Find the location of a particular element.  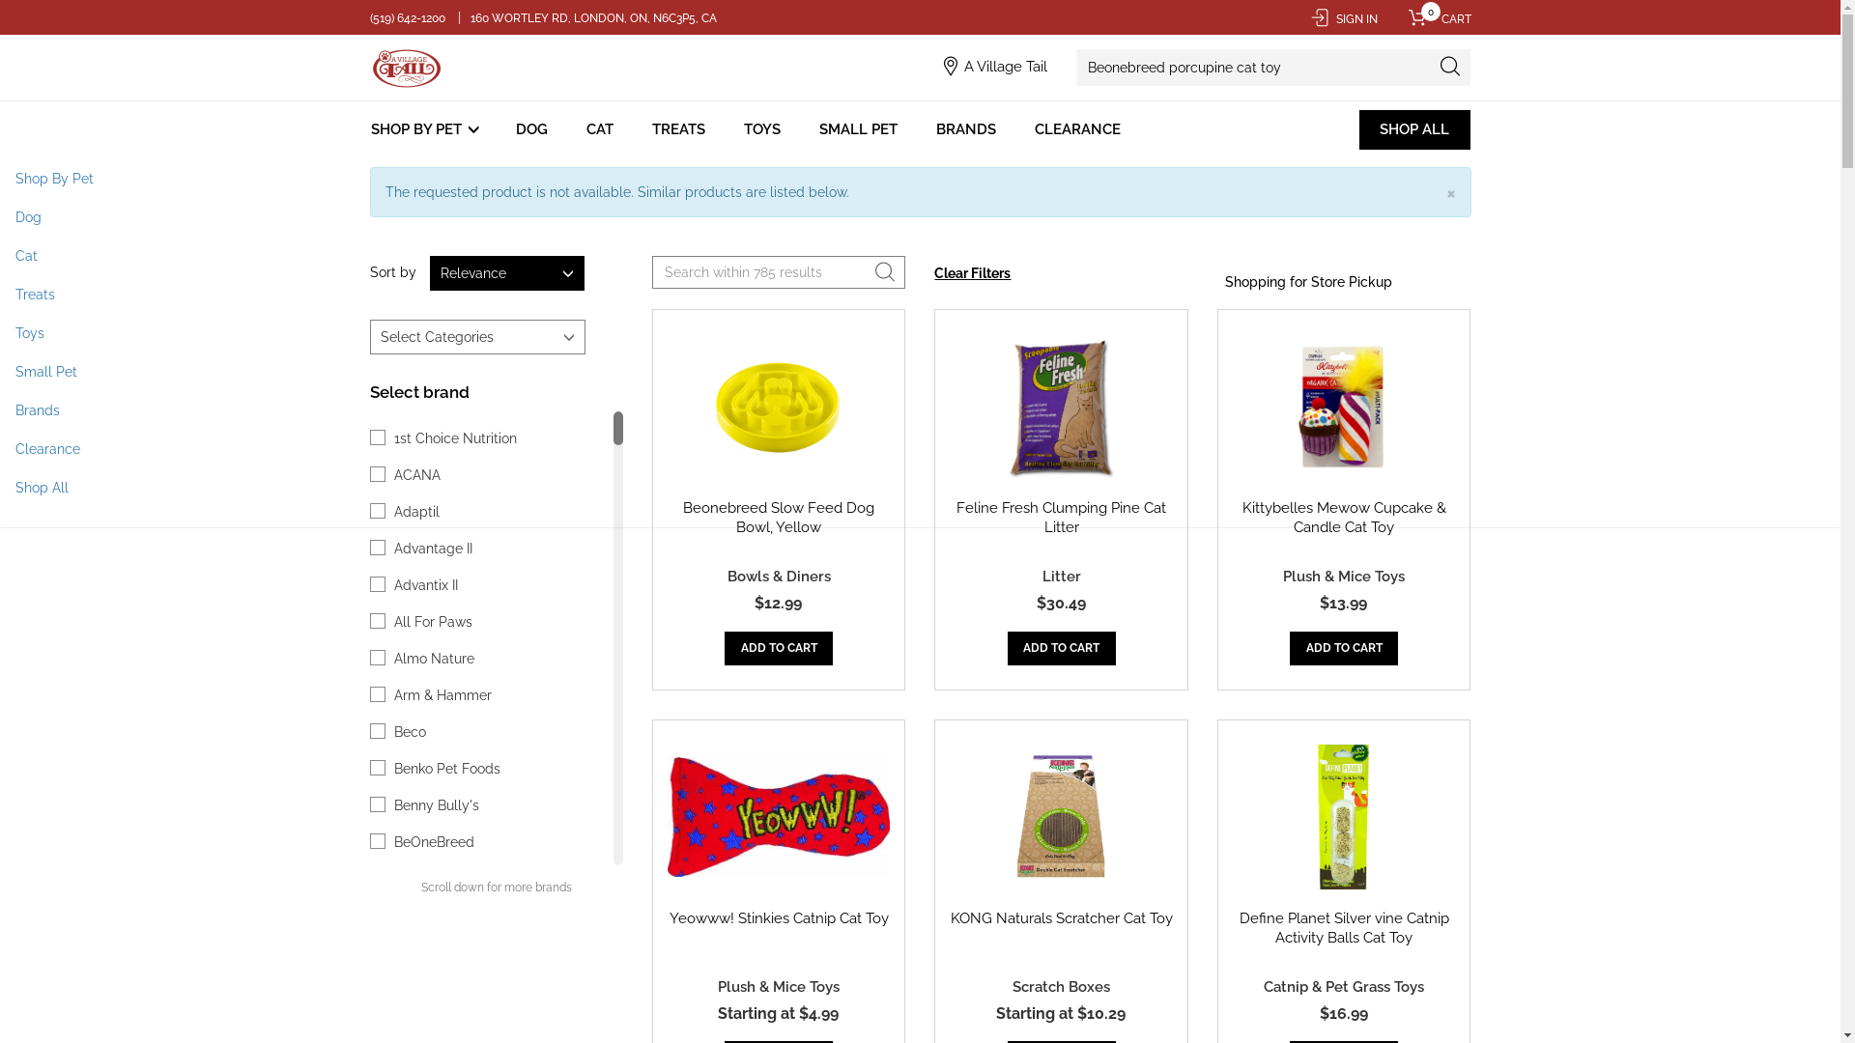

Advantage II is located at coordinates (433, 549).